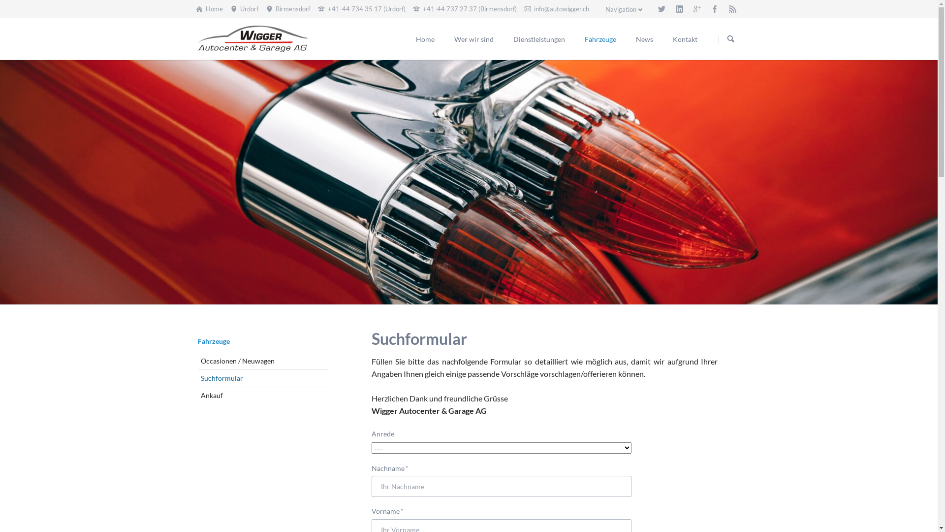 Image resolution: width=945 pixels, height=532 pixels. Describe the element at coordinates (685, 39) in the screenshot. I see `Kontakt` at that location.